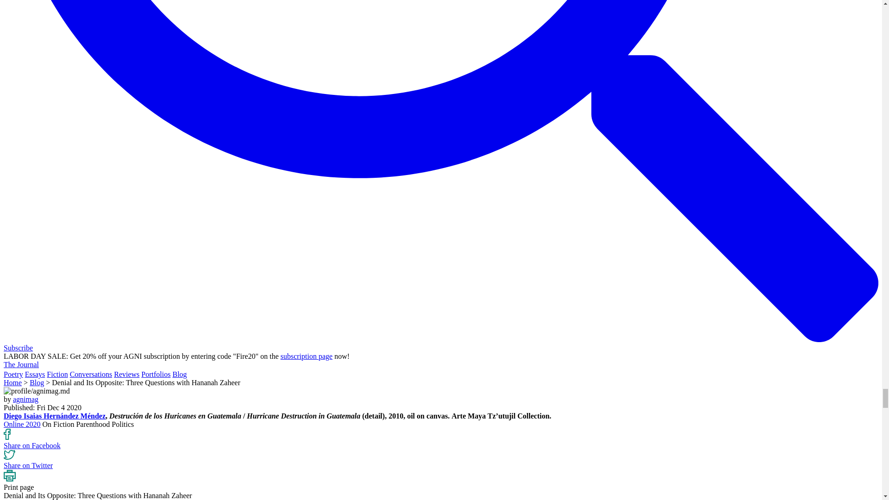 This screenshot has height=500, width=889. I want to click on Portfolios, so click(156, 374).